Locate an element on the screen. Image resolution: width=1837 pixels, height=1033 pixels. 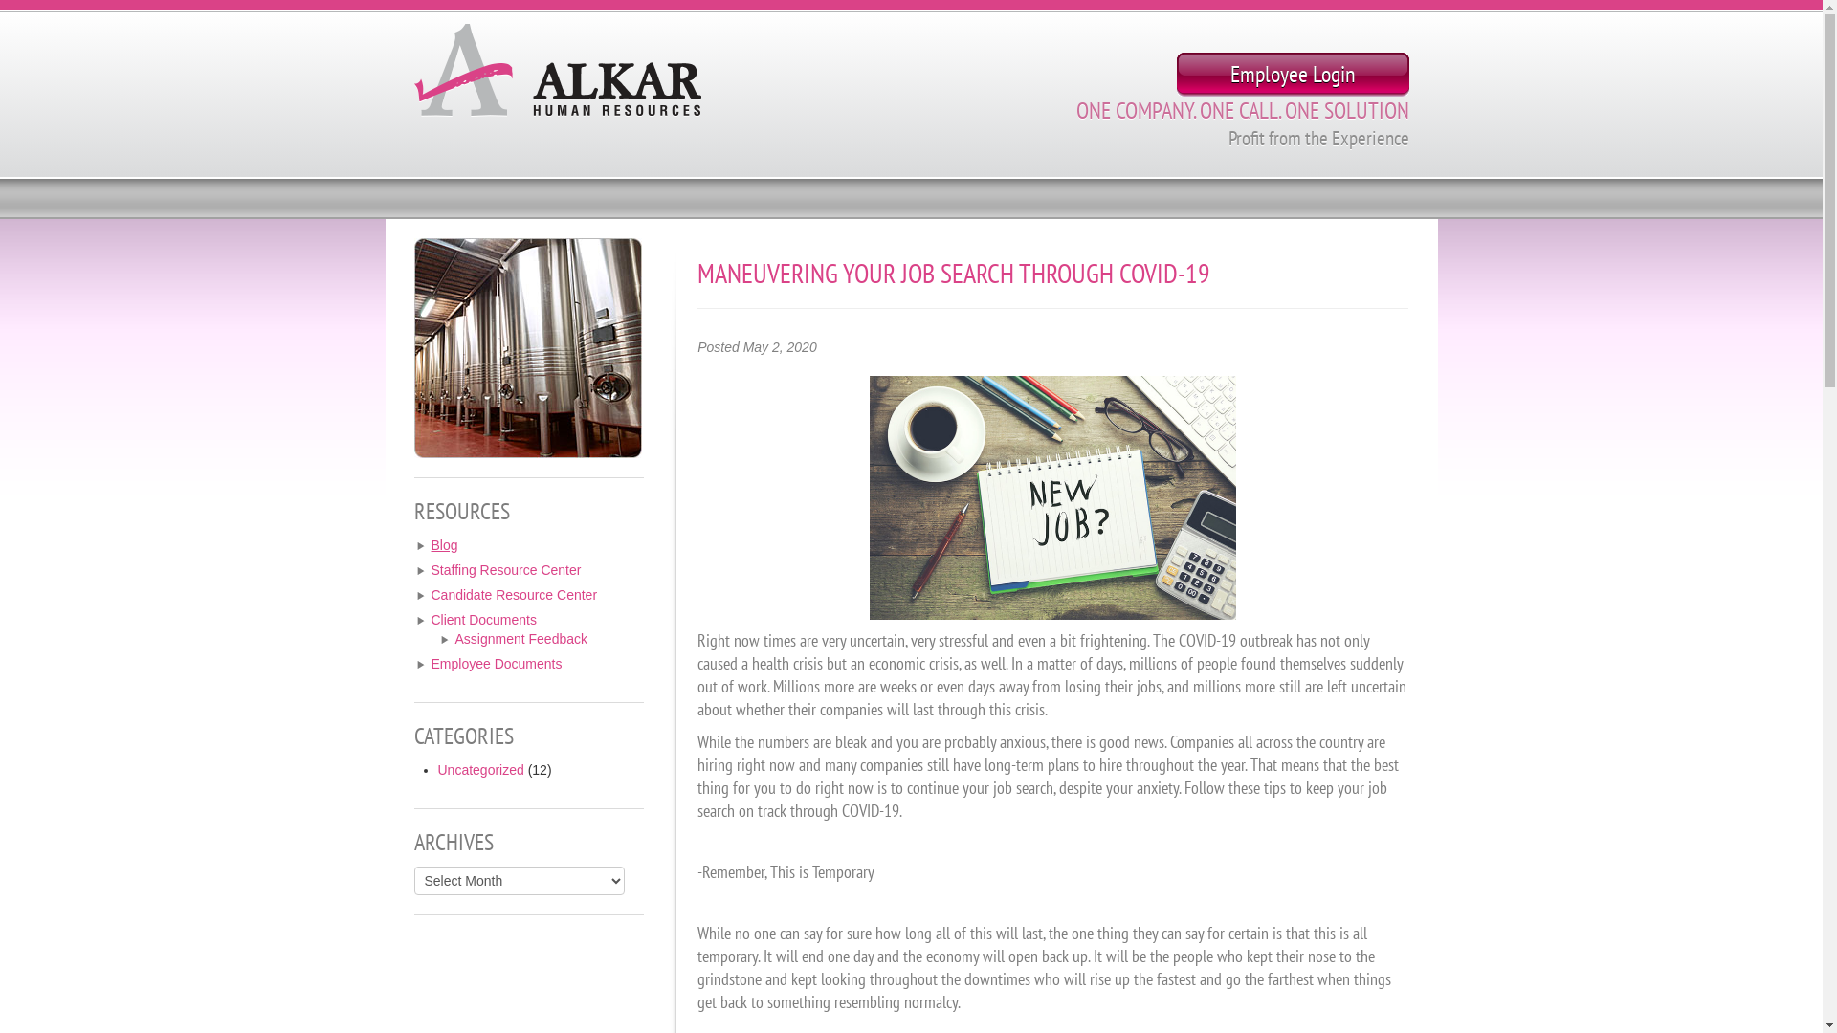
Employee Login is located at coordinates (1294, 75).